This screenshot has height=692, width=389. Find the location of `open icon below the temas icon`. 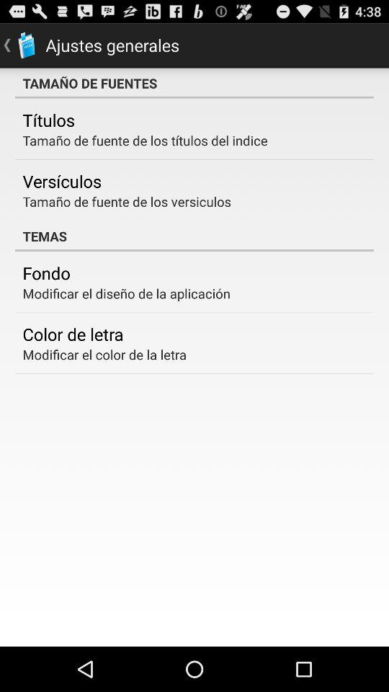

open icon below the temas icon is located at coordinates (46, 272).